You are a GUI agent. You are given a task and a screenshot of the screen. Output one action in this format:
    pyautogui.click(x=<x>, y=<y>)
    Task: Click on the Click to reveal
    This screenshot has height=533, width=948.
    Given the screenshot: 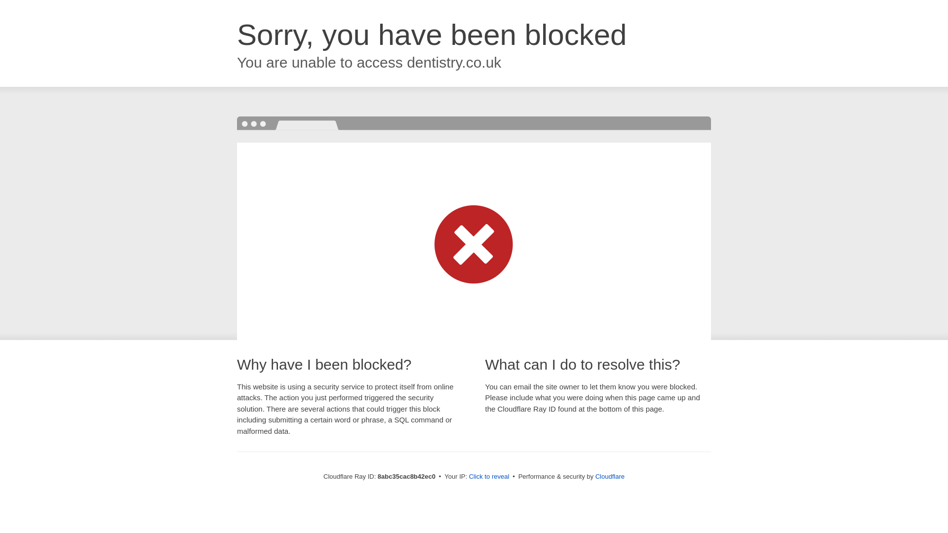 What is the action you would take?
    pyautogui.click(x=489, y=477)
    